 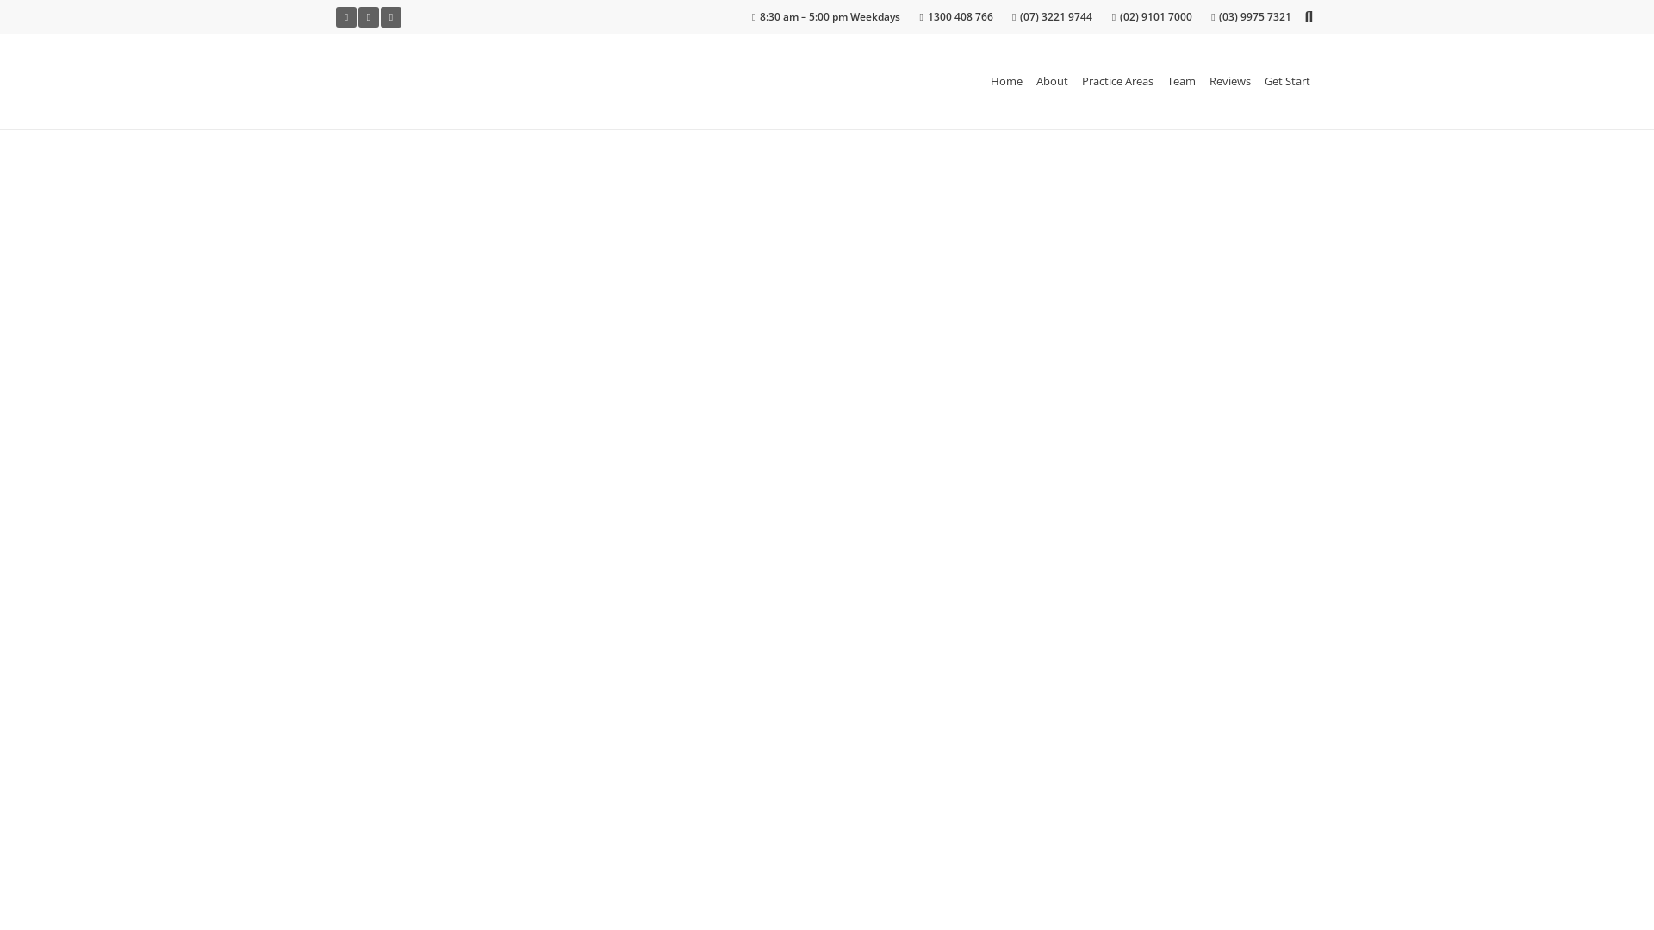 I want to click on About, so click(x=1053, y=81).